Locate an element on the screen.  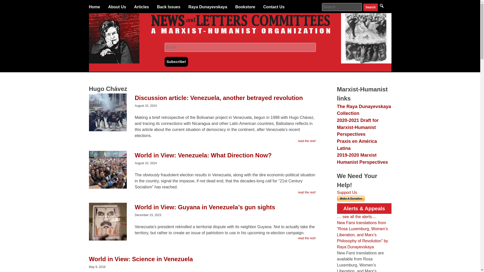
Search is located at coordinates (371, 7).